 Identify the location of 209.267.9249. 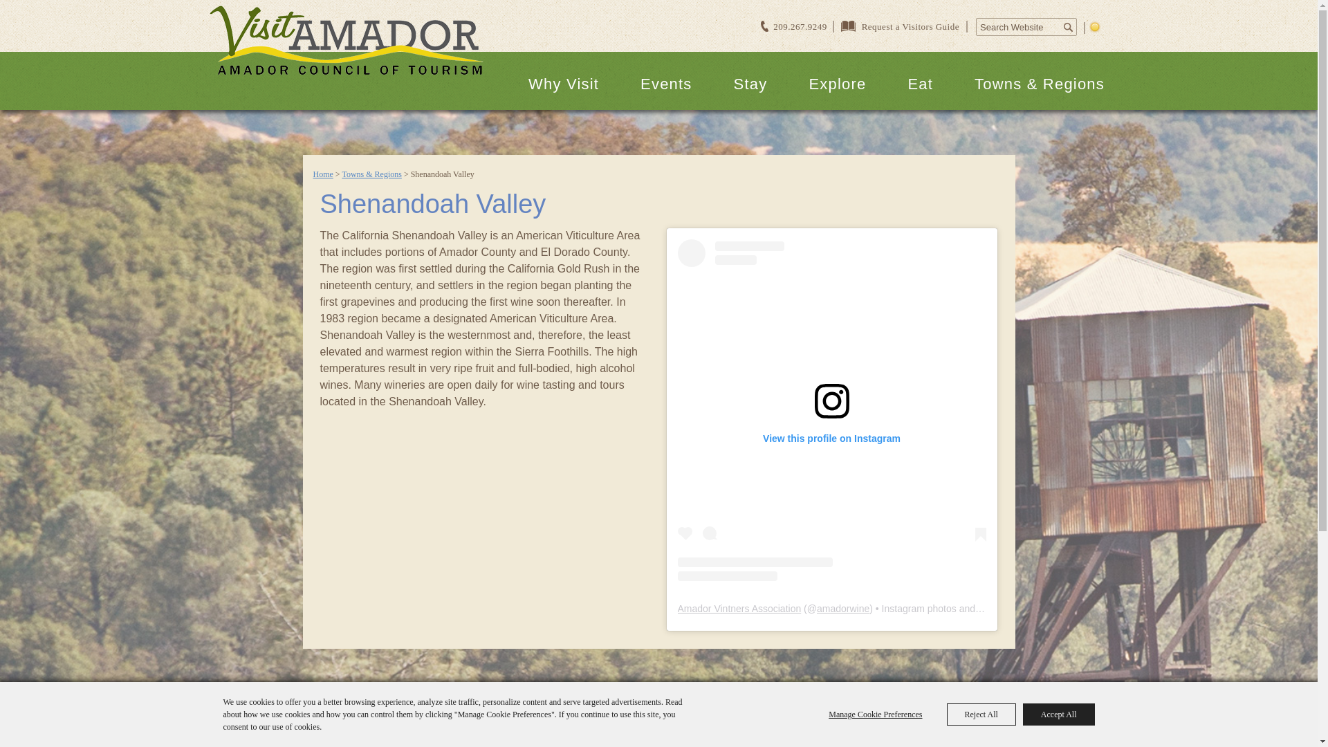
(801, 26).